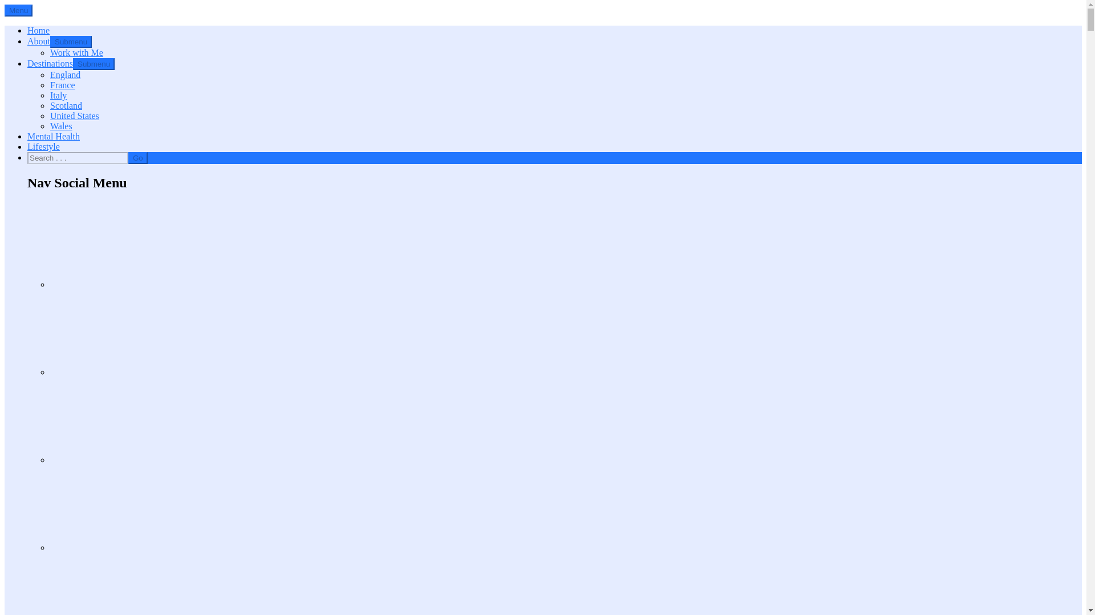  Describe the element at coordinates (139, 245) in the screenshot. I see `Bloglovin` at that location.